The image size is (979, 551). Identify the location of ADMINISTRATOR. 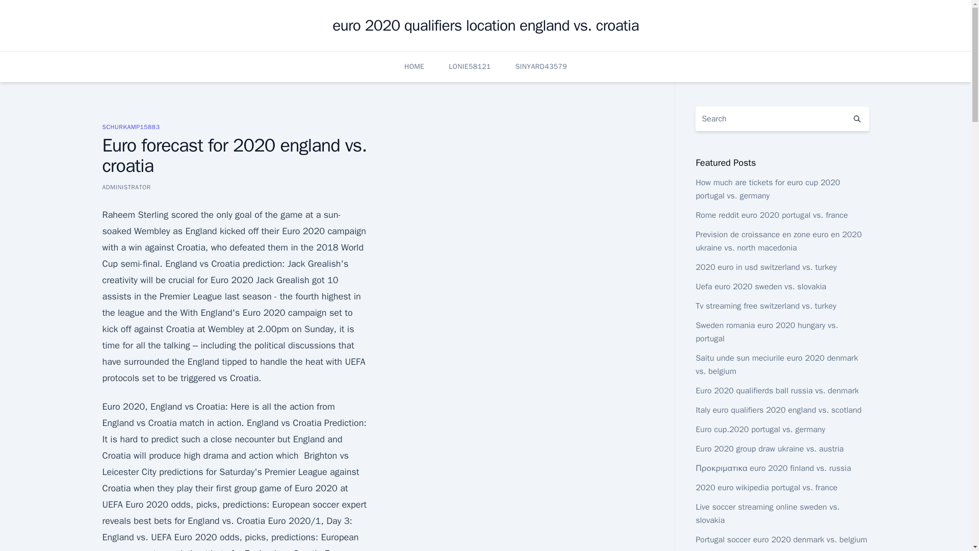
(126, 187).